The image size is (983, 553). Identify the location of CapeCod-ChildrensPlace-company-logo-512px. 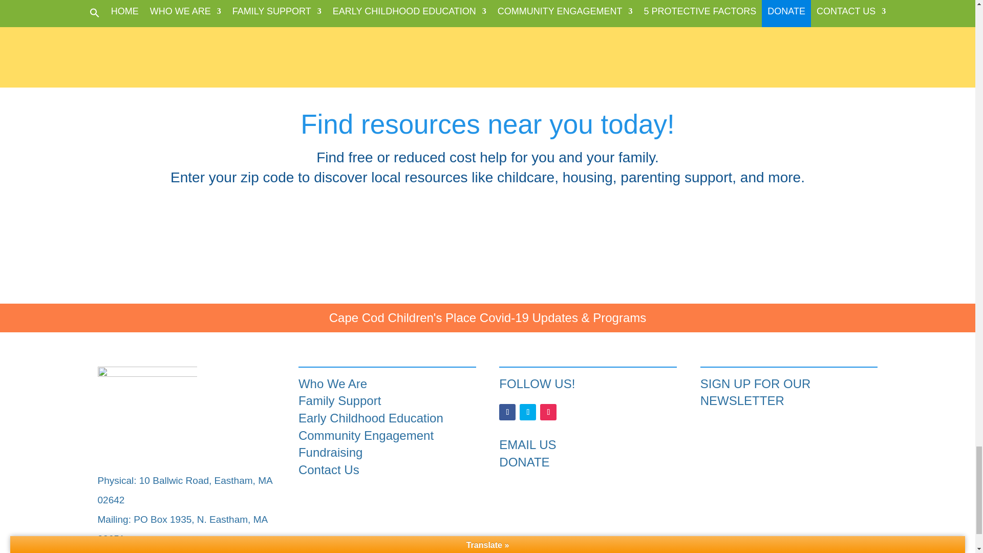
(147, 416).